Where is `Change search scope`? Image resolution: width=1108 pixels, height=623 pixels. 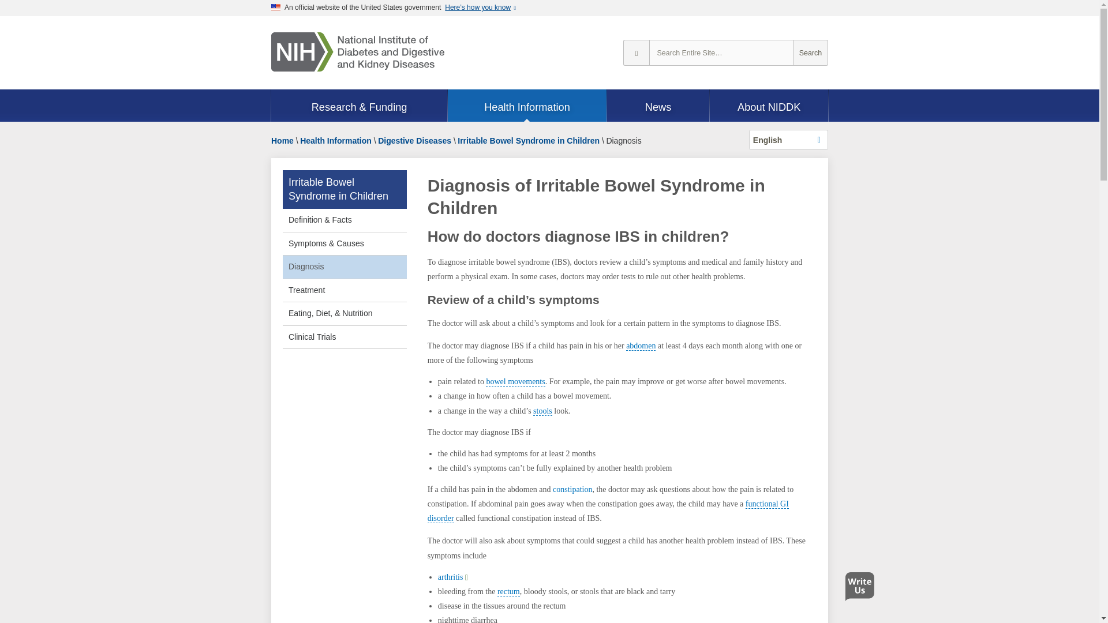 Change search scope is located at coordinates (636, 53).